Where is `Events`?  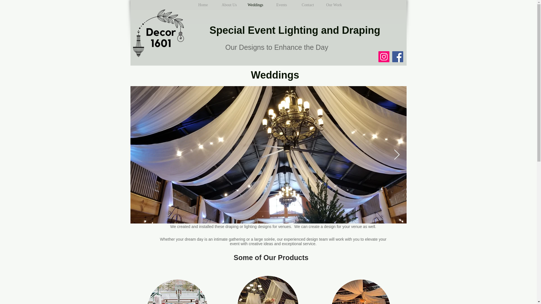
Events is located at coordinates (281, 5).